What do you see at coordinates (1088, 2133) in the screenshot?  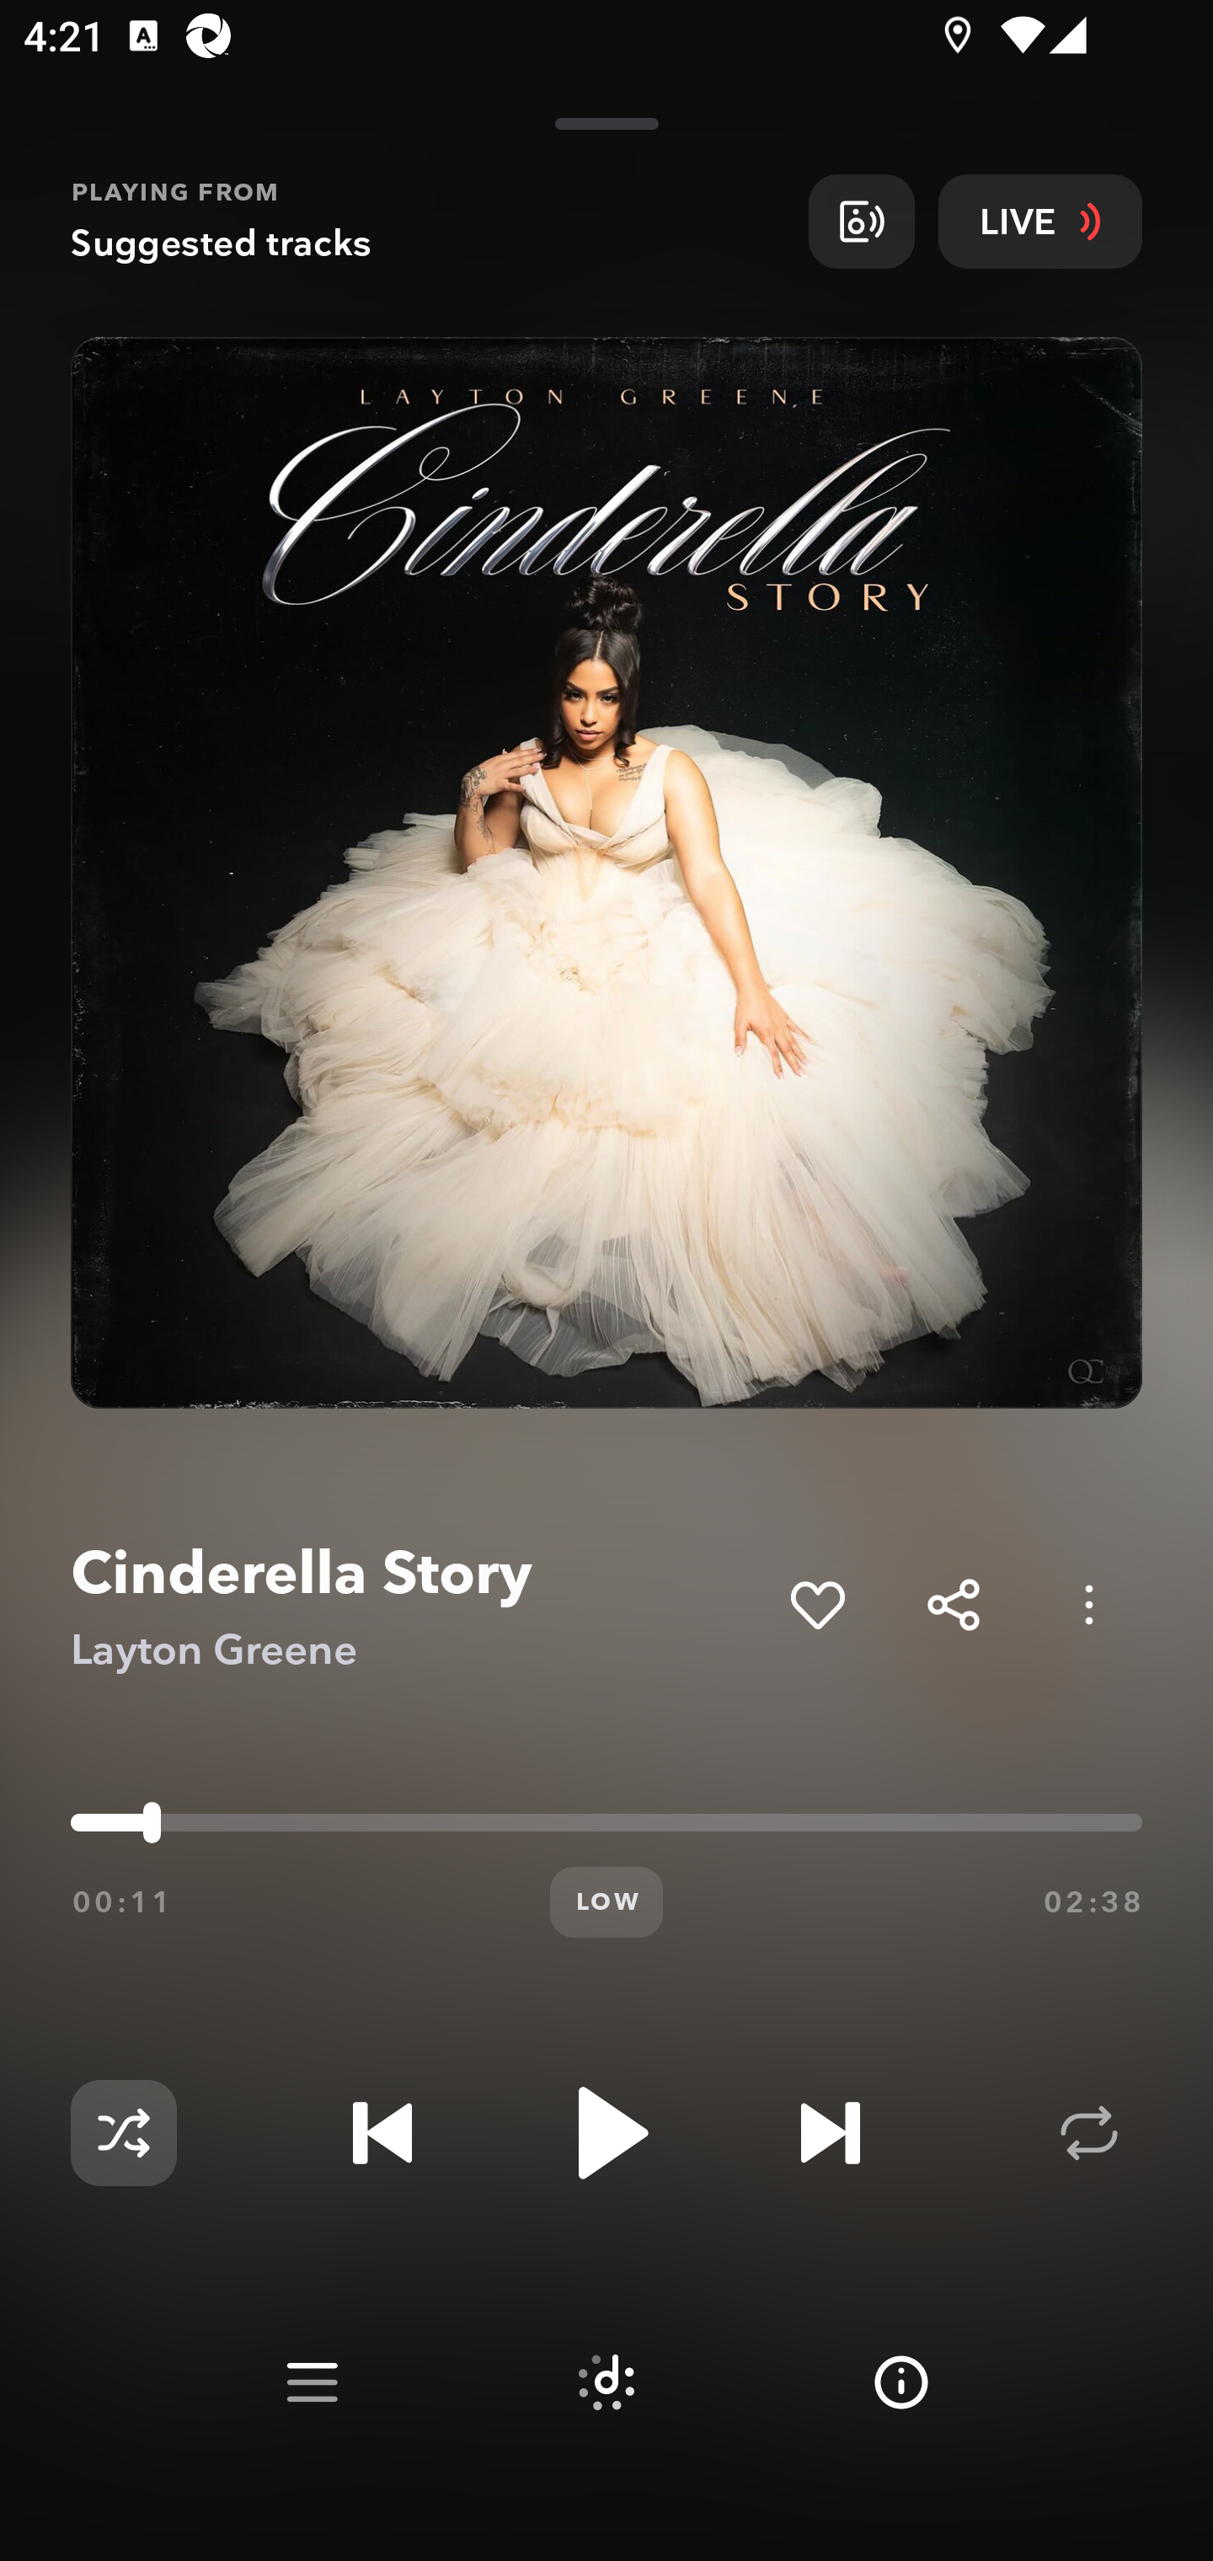 I see `Repeat Off` at bounding box center [1088, 2133].